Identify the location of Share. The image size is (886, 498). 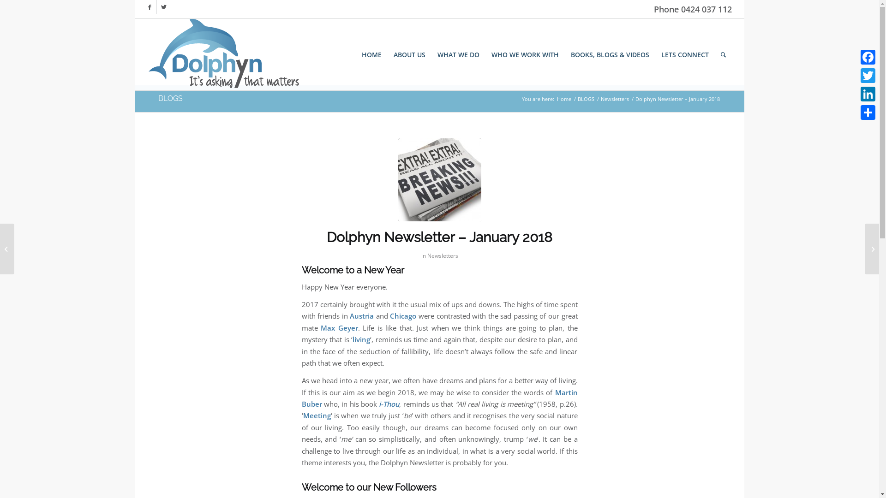
(868, 113).